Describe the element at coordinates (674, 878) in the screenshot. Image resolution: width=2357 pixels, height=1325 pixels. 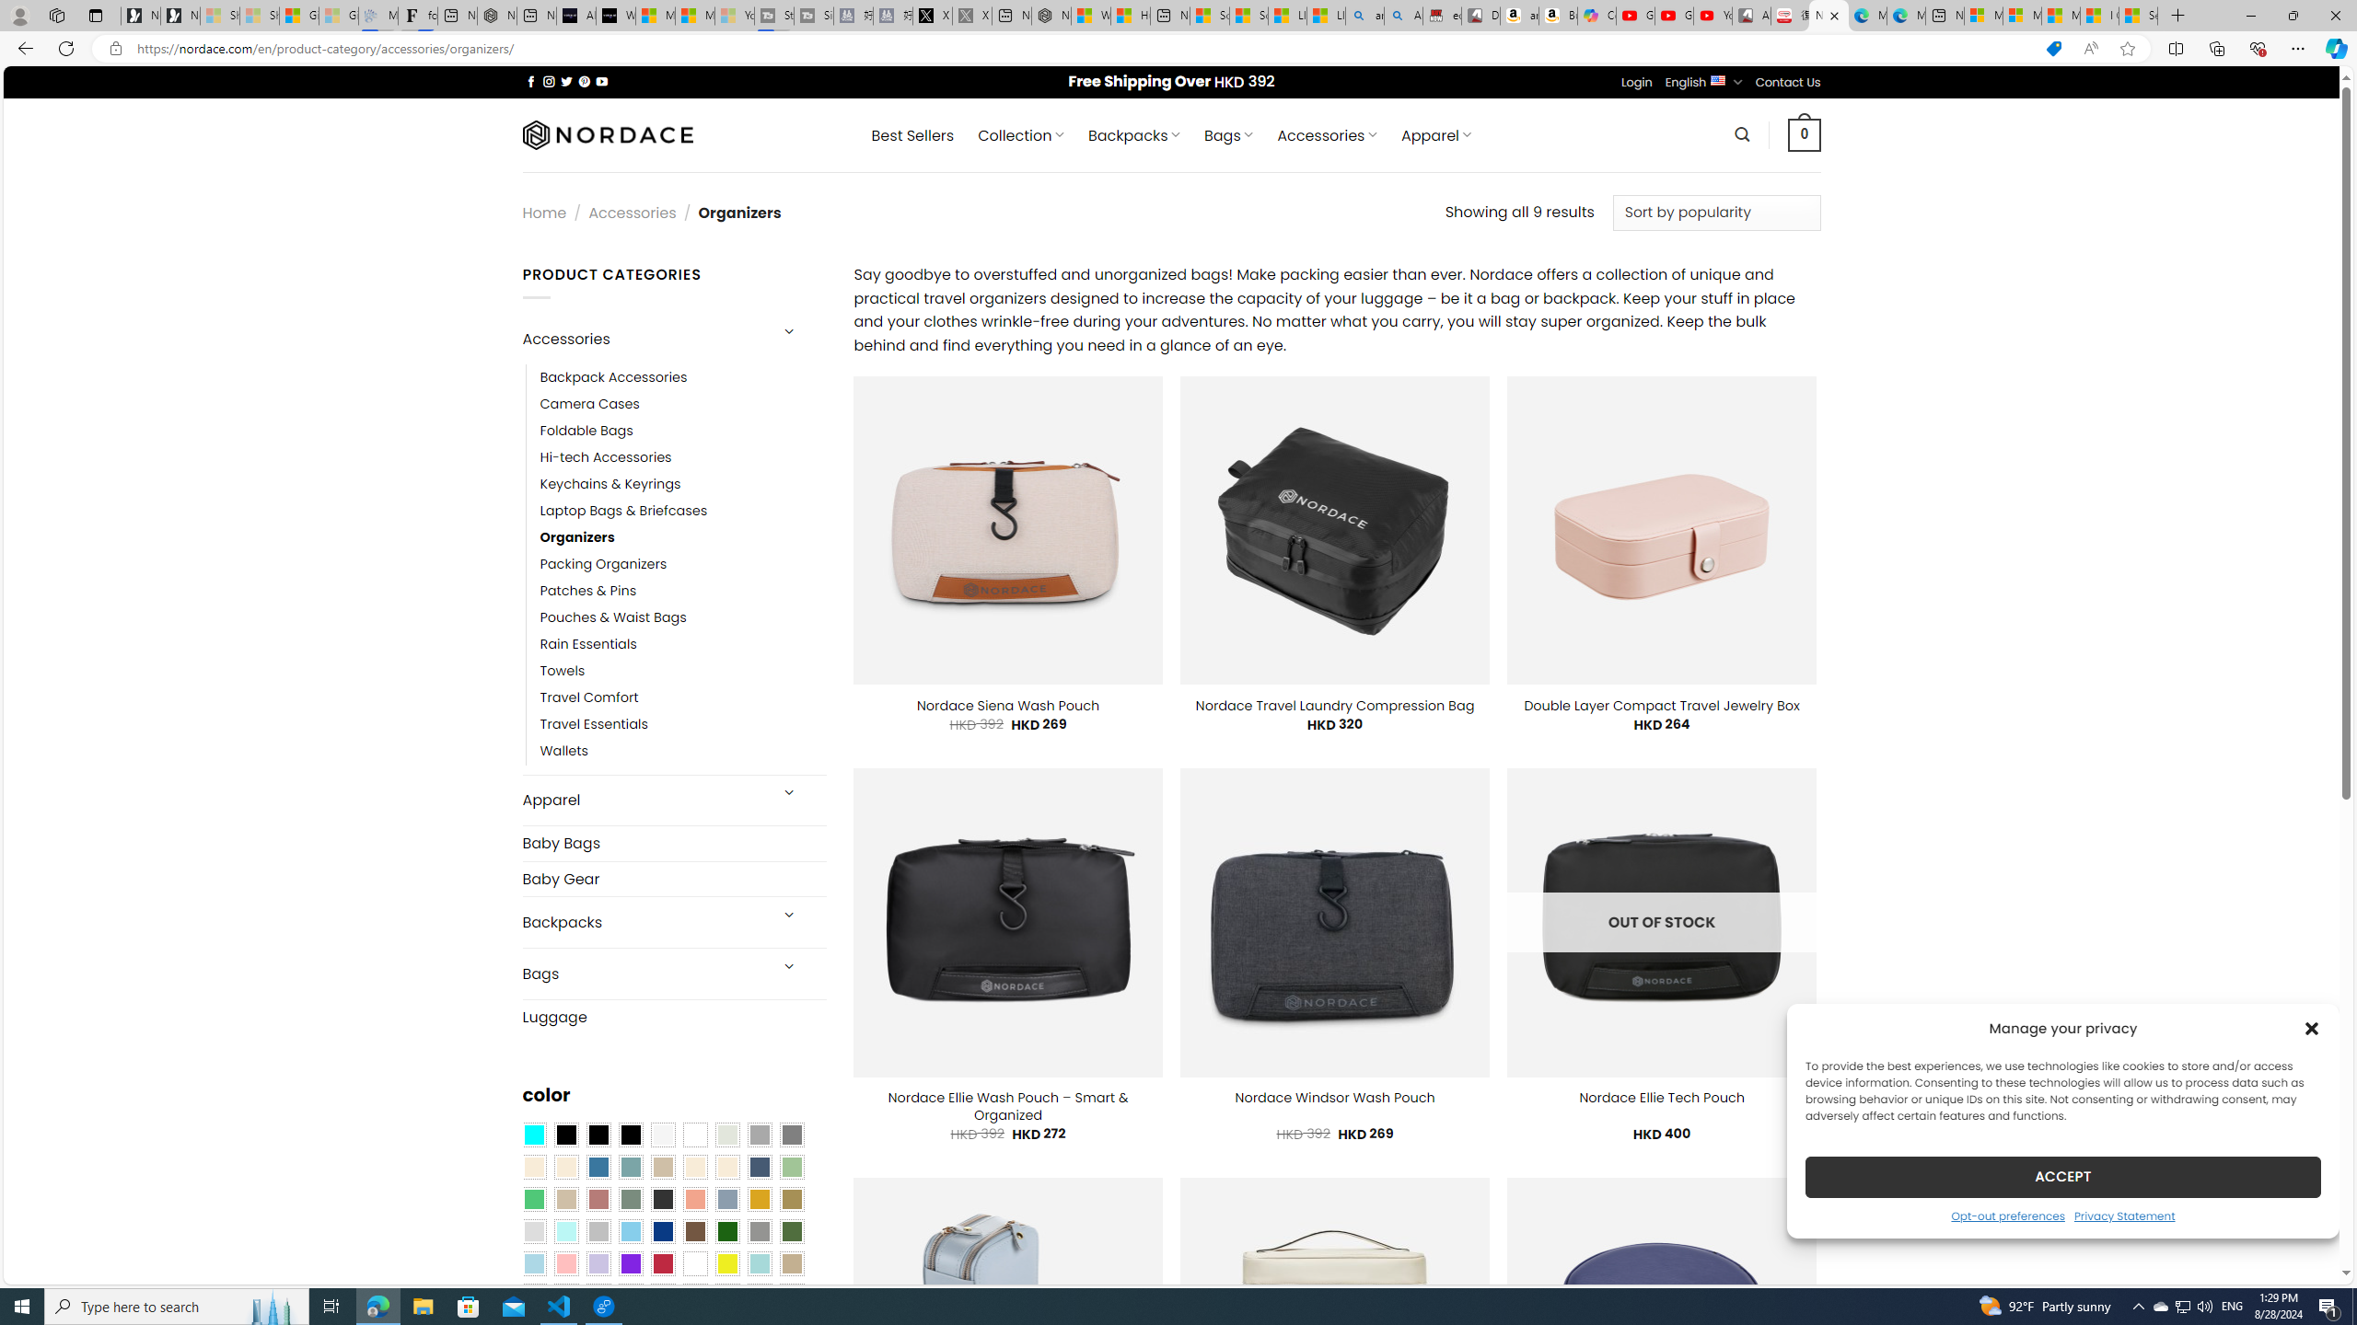
I see `Baby Gear` at that location.